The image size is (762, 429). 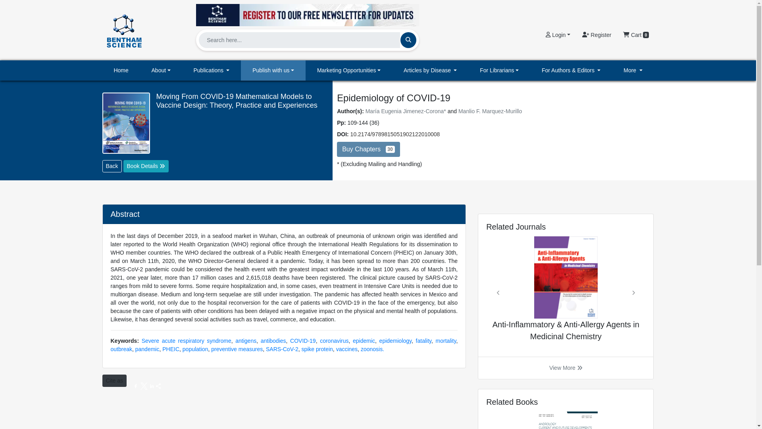 I want to click on Search Button, so click(x=408, y=40).